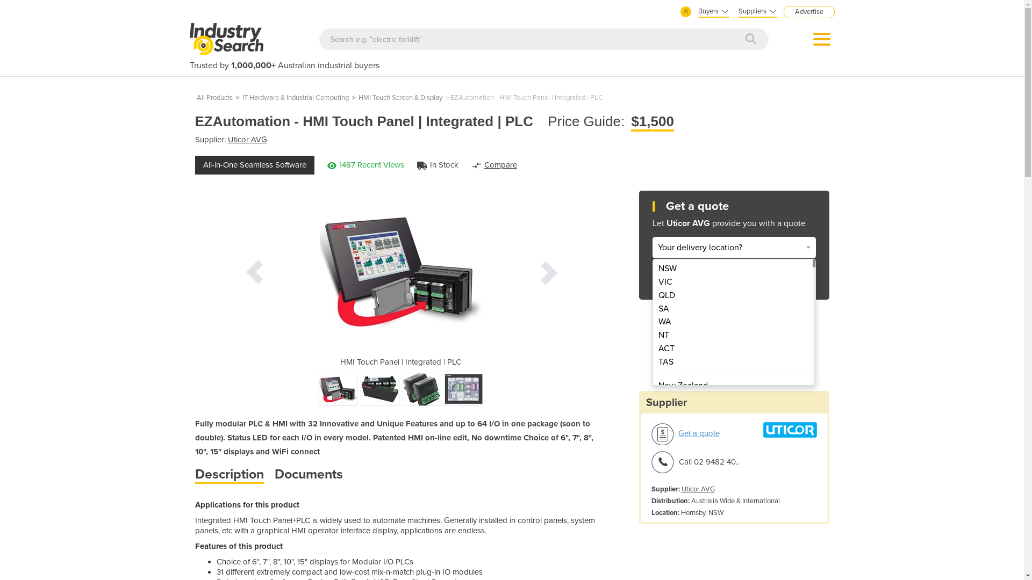 The width and height of the screenshot is (1032, 580). I want to click on Uticor AVG, so click(698, 490).